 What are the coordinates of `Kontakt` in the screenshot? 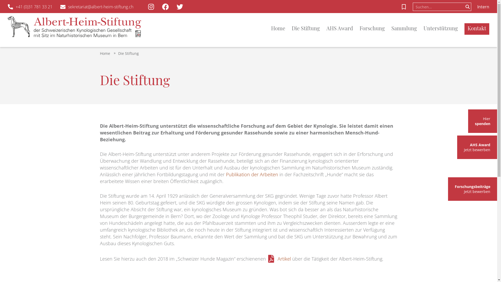 It's located at (477, 29).